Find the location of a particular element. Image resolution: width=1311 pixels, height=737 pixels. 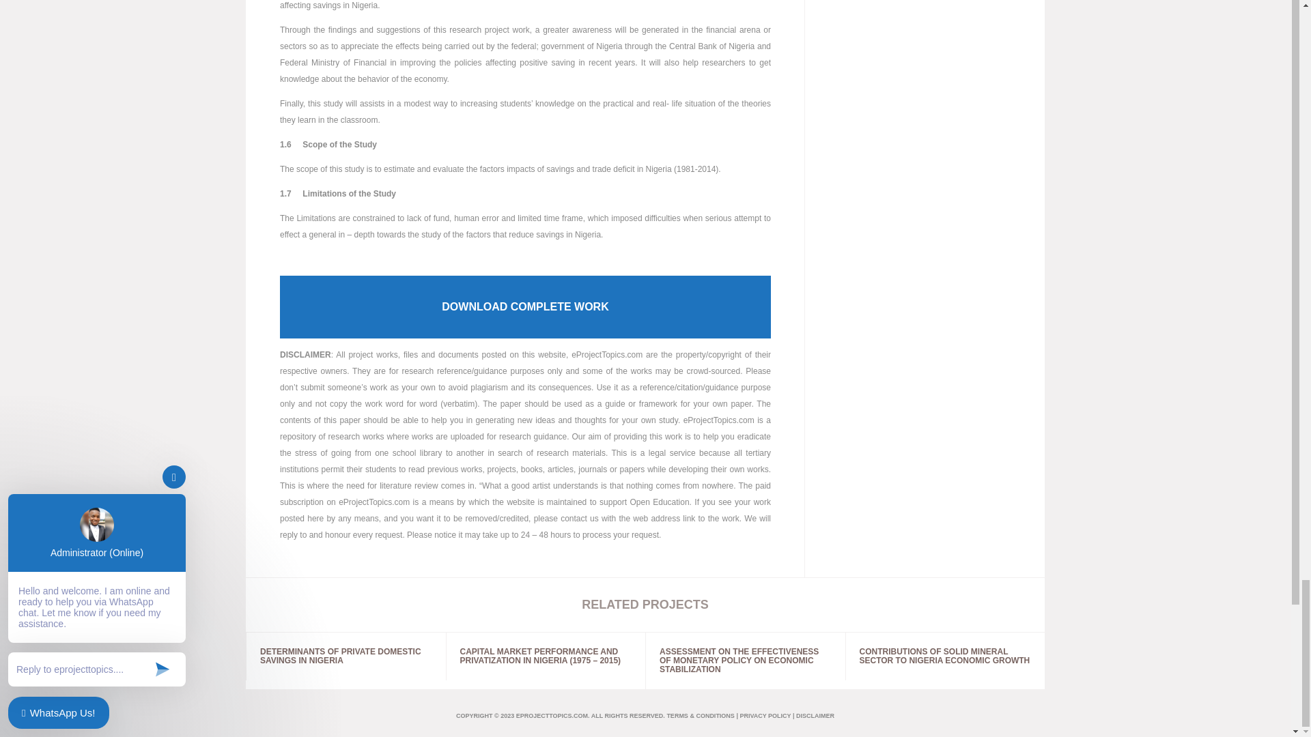

DETERMINANTS OF PRIVATE DOMESTIC SAVINGS IN NIGERIA is located at coordinates (346, 656).